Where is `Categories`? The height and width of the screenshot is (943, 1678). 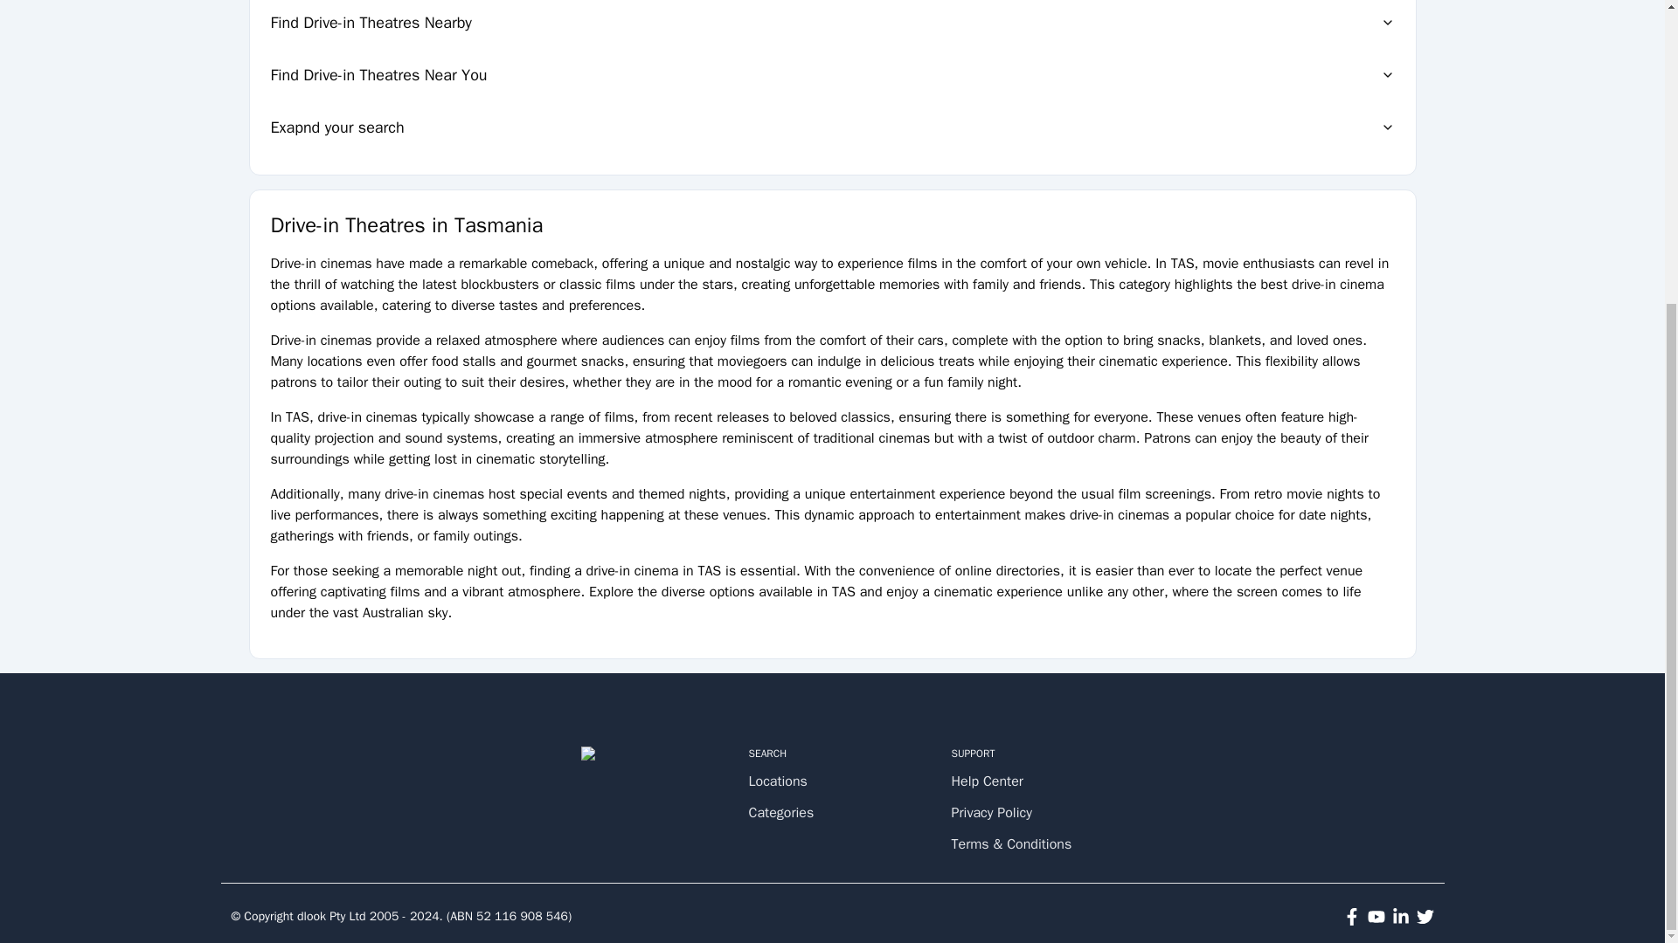
Categories is located at coordinates (815, 812).